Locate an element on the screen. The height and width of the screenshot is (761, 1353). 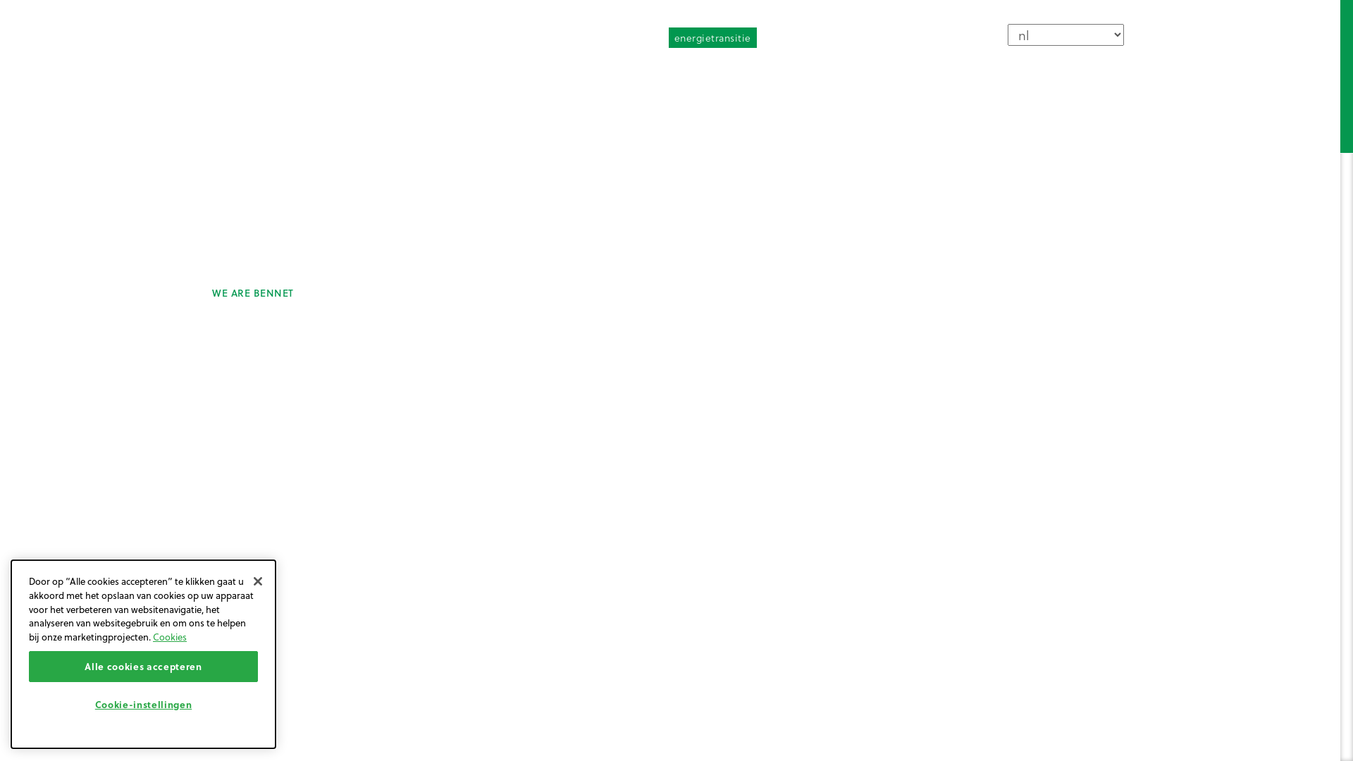
jobs is located at coordinates (1106, 73).